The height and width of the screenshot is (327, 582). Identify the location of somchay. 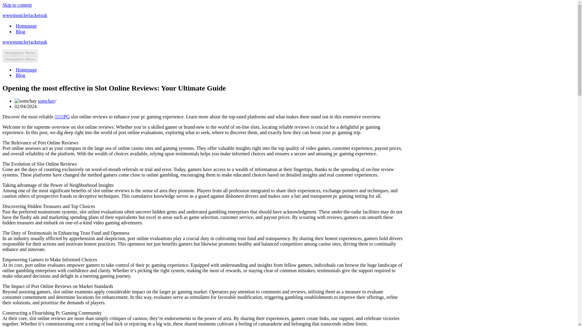
(46, 101).